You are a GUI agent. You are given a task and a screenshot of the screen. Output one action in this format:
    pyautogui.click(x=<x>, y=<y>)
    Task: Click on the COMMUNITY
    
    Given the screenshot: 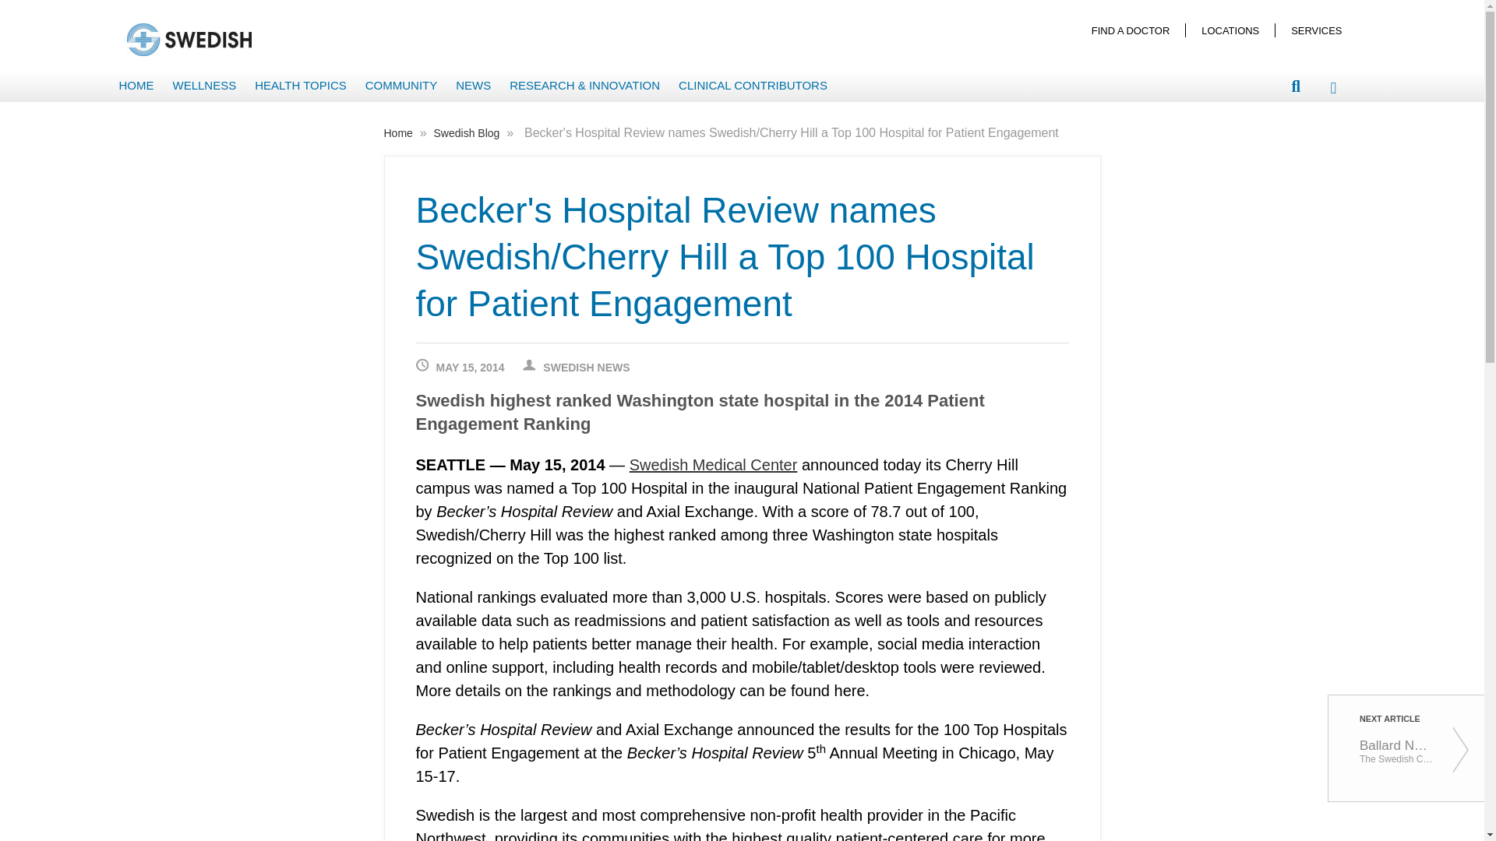 What is the action you would take?
    pyautogui.click(x=401, y=86)
    